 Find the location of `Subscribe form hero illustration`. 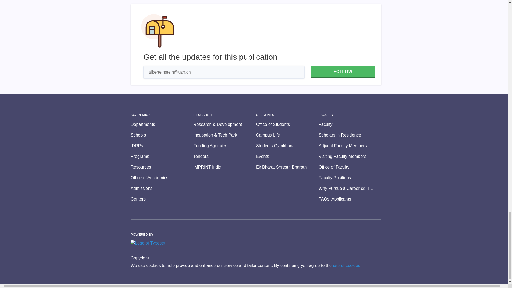

Subscribe form hero illustration is located at coordinates (158, 31).